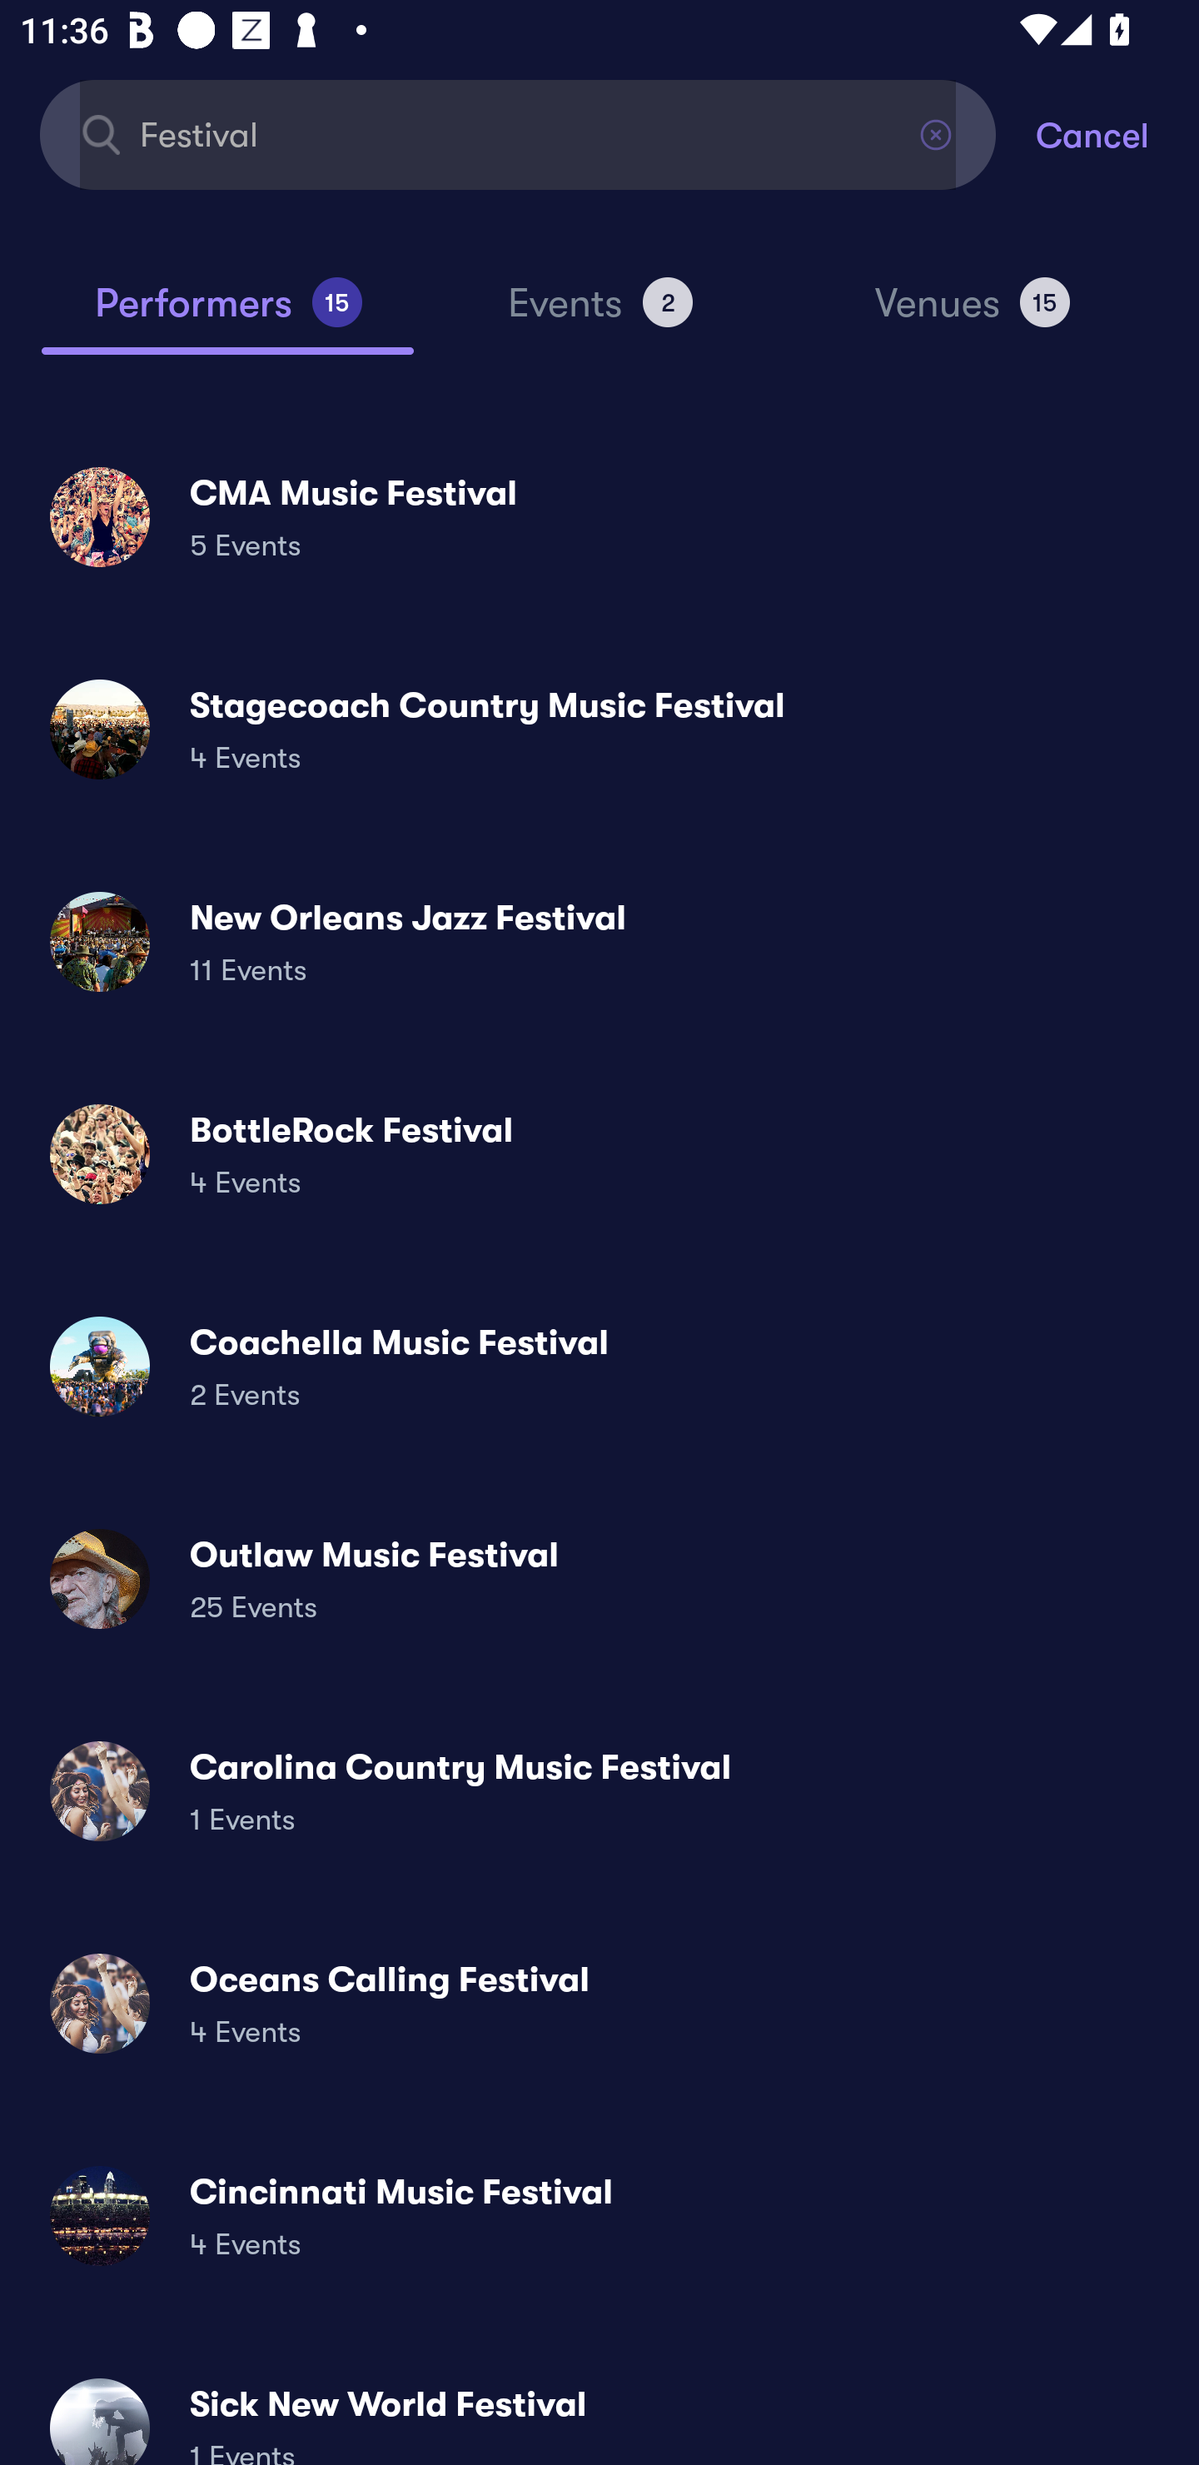  What do you see at coordinates (599, 1579) in the screenshot?
I see `Outlaw Music Festival 25 Events` at bounding box center [599, 1579].